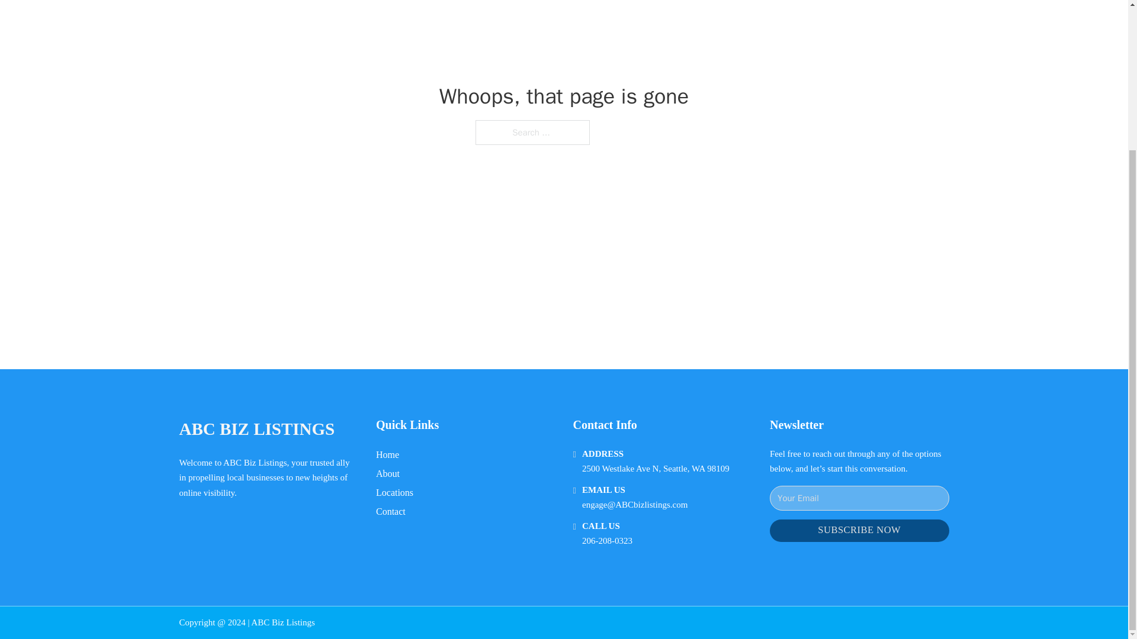  What do you see at coordinates (859, 531) in the screenshot?
I see `SUBSCRIBE NOW` at bounding box center [859, 531].